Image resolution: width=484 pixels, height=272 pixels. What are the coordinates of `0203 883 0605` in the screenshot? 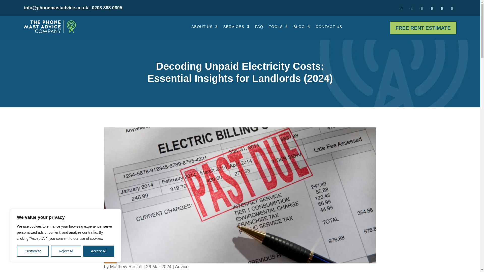 It's located at (107, 8).